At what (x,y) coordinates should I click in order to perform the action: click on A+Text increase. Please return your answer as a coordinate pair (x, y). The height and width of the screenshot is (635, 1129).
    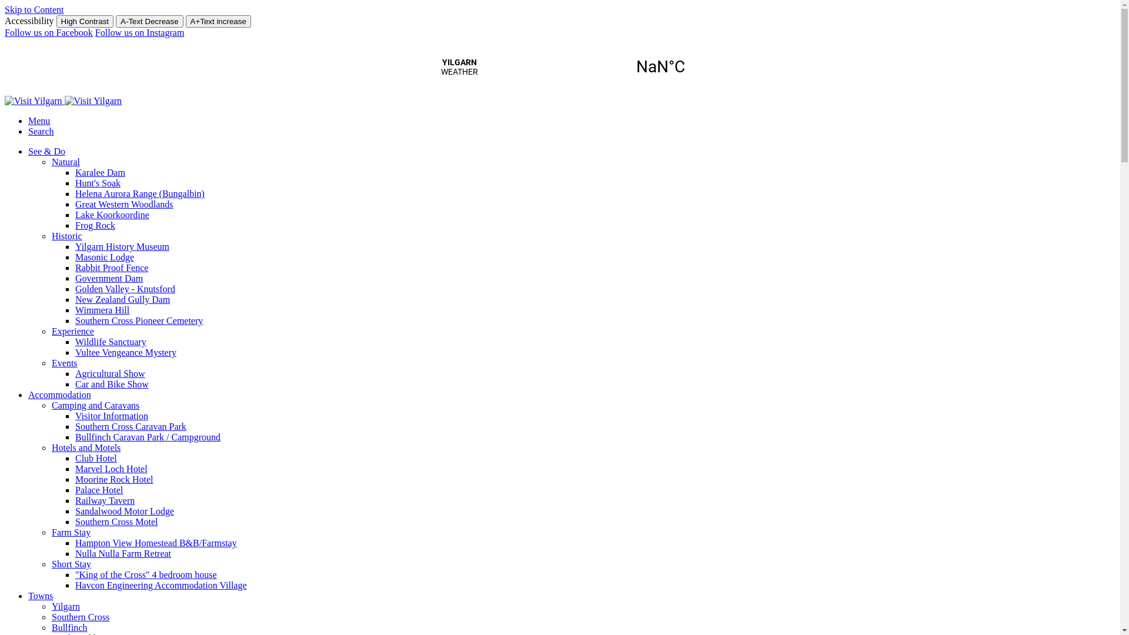
    Looking at the image, I should click on (219, 21).